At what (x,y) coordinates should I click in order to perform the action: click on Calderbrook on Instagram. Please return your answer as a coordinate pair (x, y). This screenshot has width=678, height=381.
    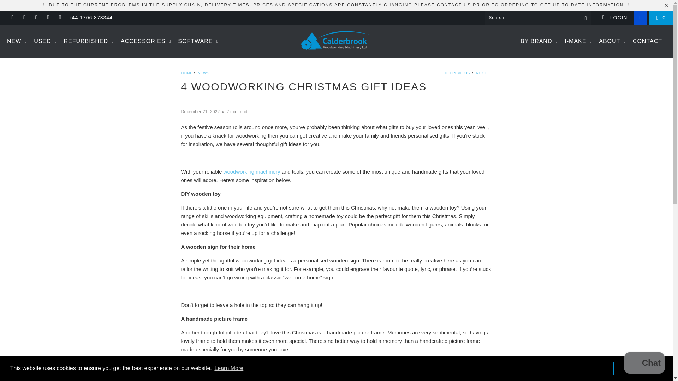
    Looking at the image, I should click on (36, 18).